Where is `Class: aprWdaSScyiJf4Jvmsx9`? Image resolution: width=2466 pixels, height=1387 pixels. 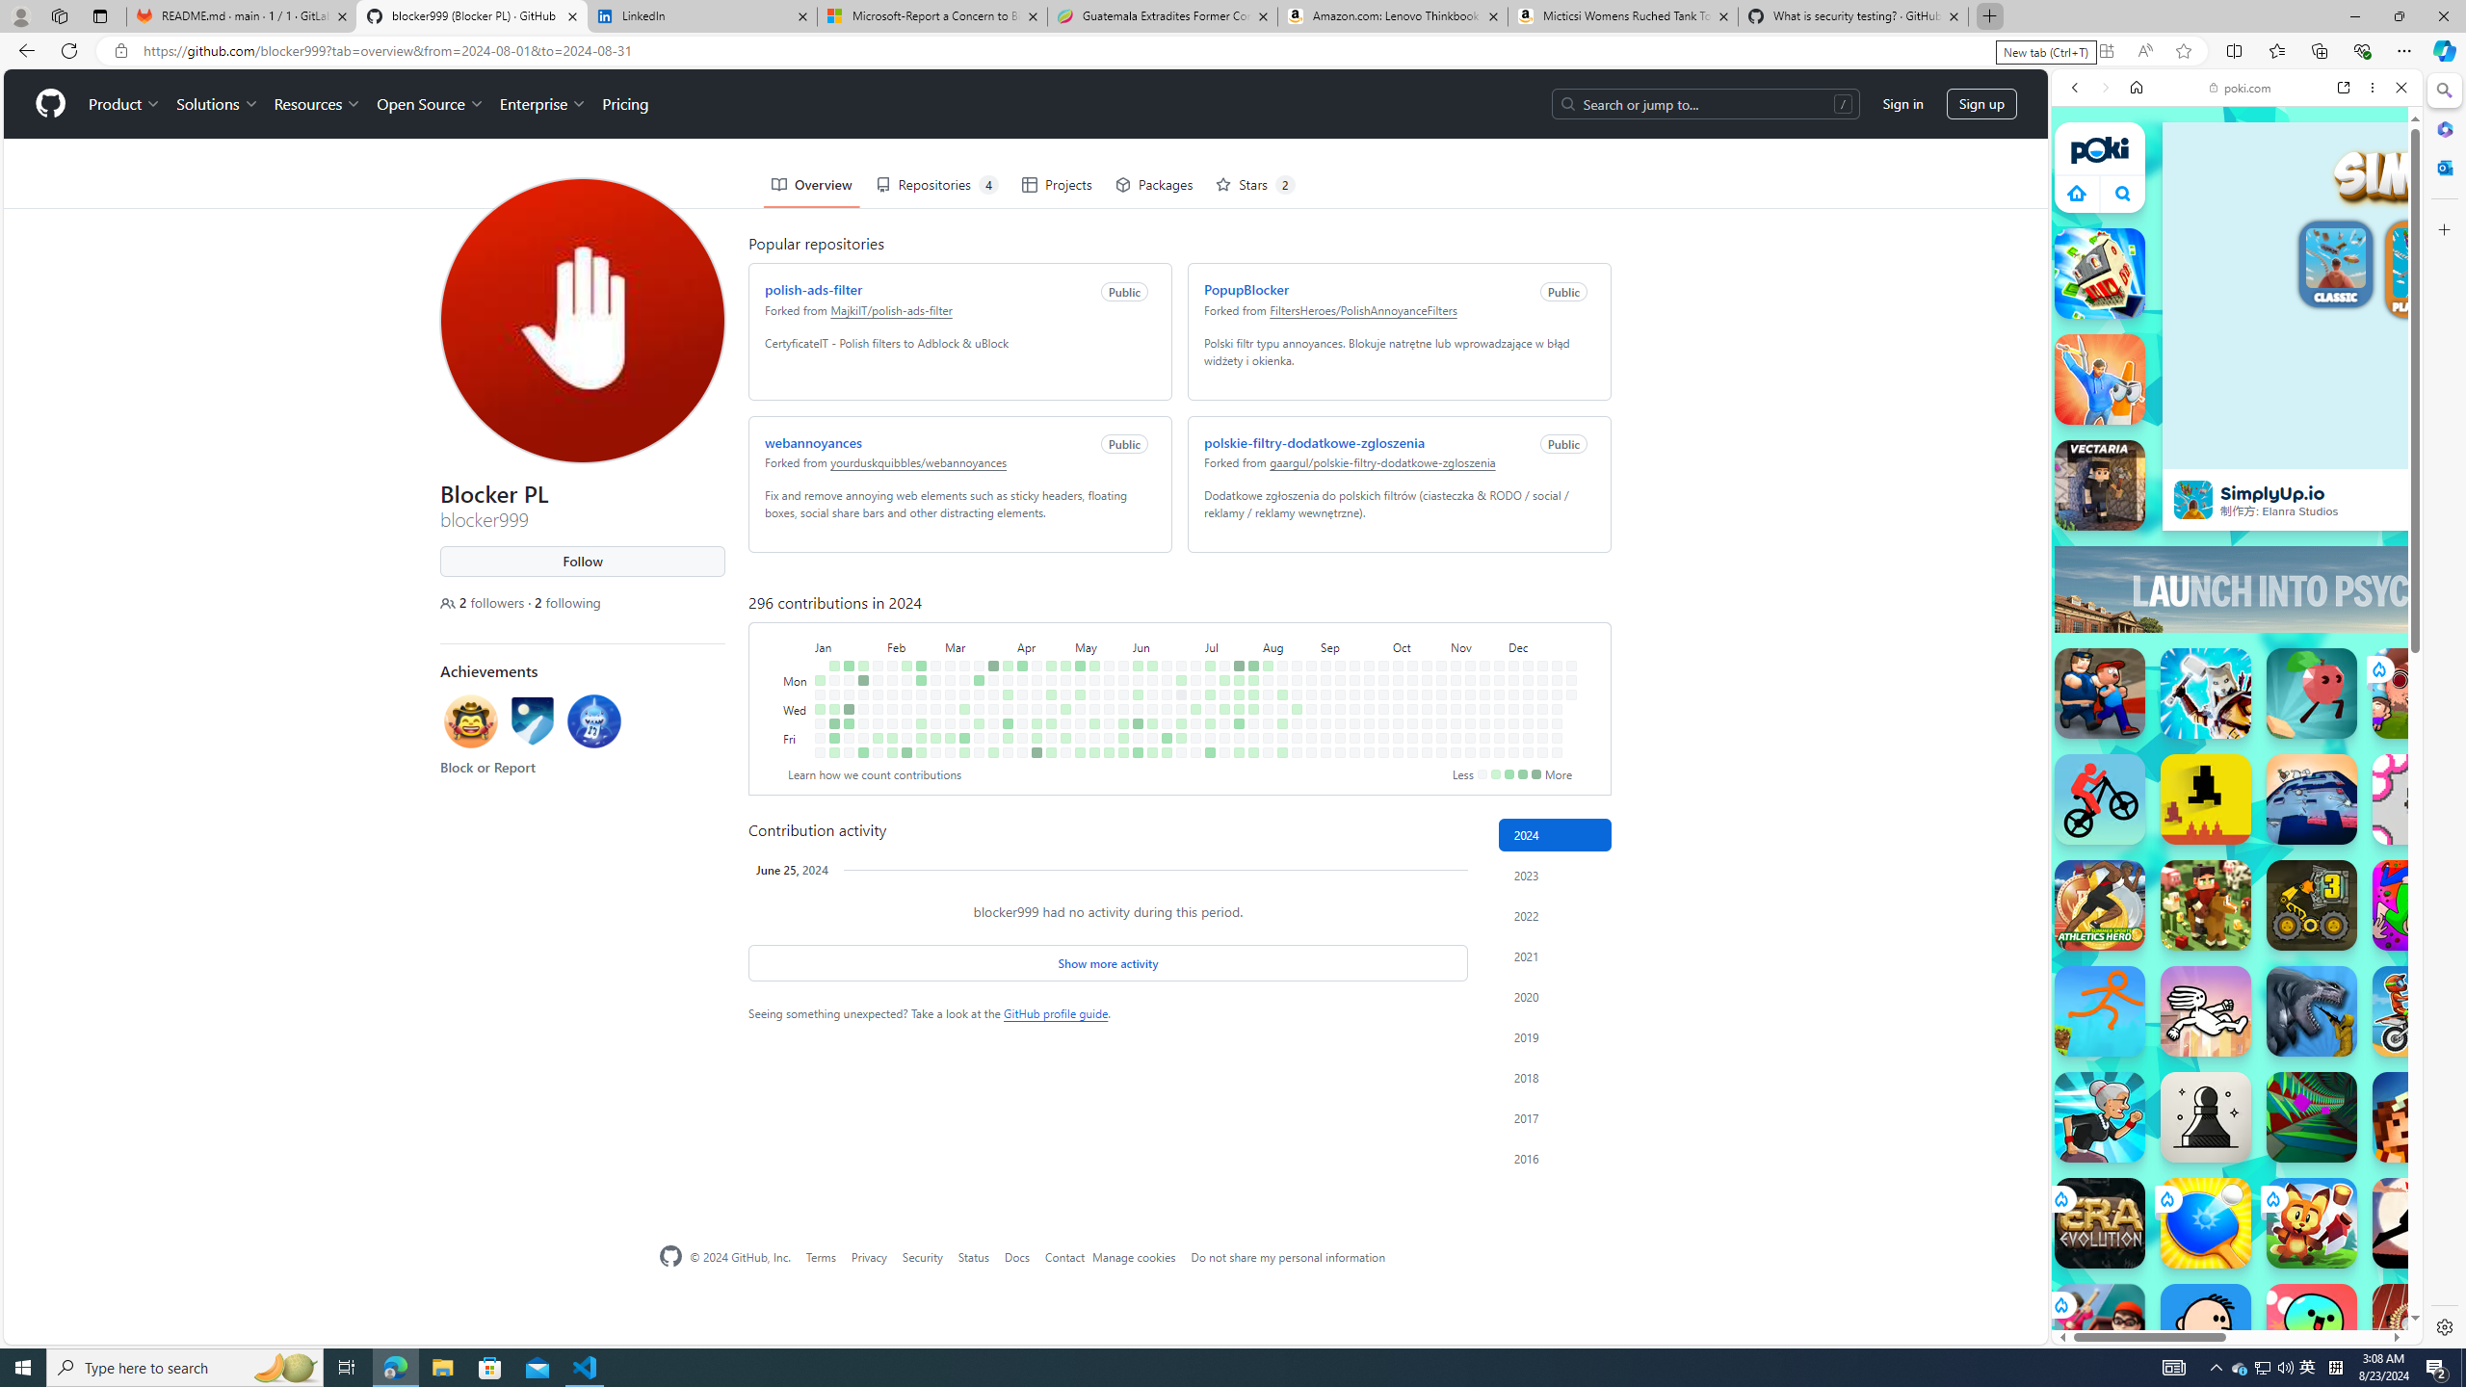
Class: aprWdaSScyiJf4Jvmsx9 is located at coordinates (2076, 193).